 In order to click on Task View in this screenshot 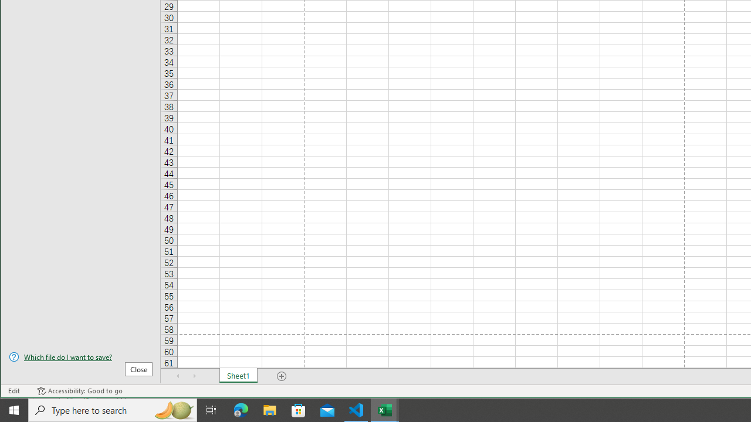, I will do `click(211, 410)`.